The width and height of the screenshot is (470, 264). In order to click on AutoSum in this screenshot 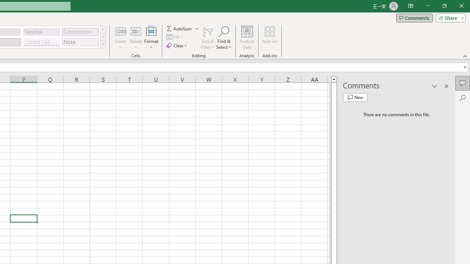, I will do `click(183, 29)`.